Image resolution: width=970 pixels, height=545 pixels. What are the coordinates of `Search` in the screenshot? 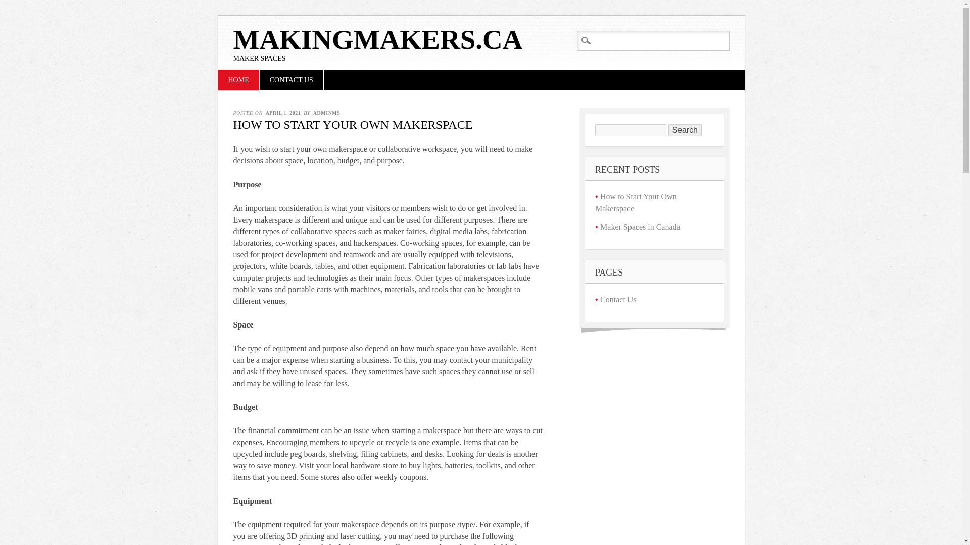 It's located at (16, 6).